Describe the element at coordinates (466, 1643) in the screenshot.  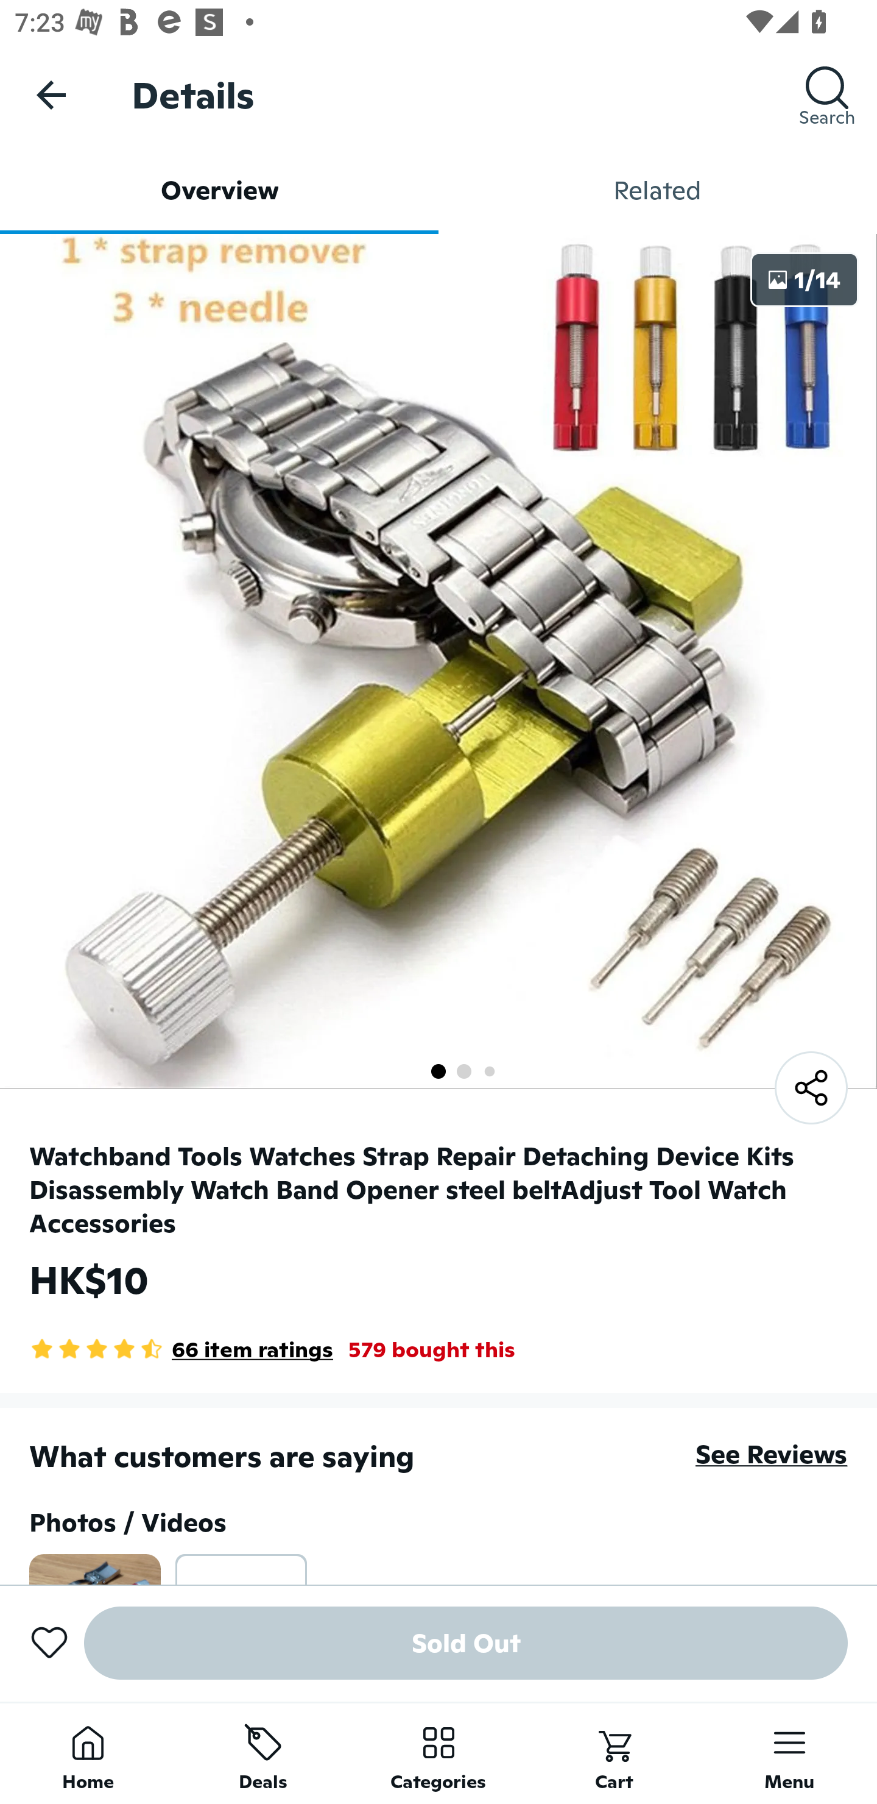
I see `Sold Out` at that location.